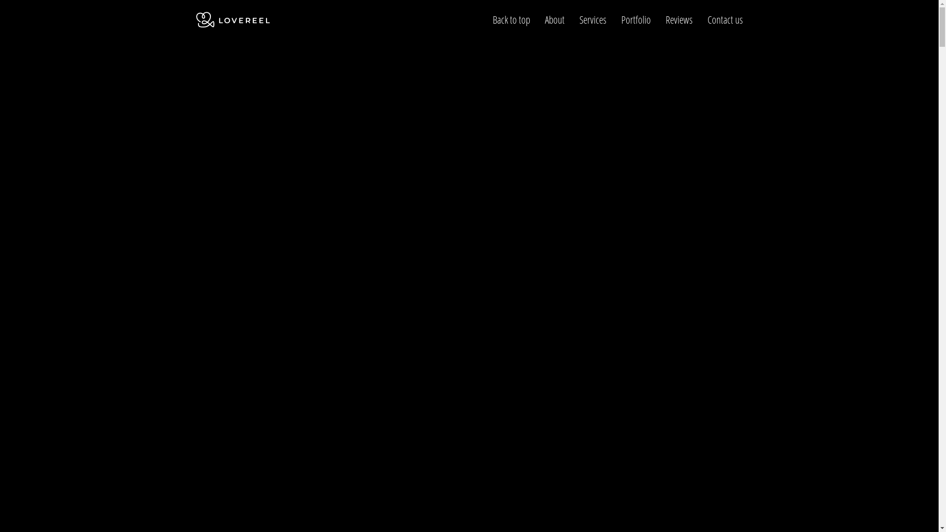 The width and height of the screenshot is (946, 532). What do you see at coordinates (725, 20) in the screenshot?
I see `Contact us` at bounding box center [725, 20].